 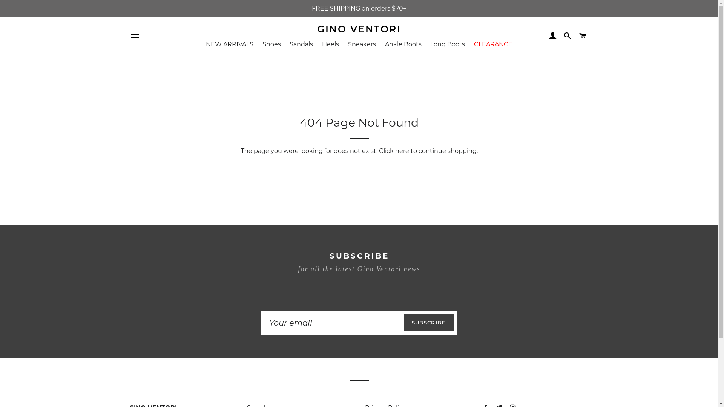 What do you see at coordinates (301, 44) in the screenshot?
I see `Sandals` at bounding box center [301, 44].